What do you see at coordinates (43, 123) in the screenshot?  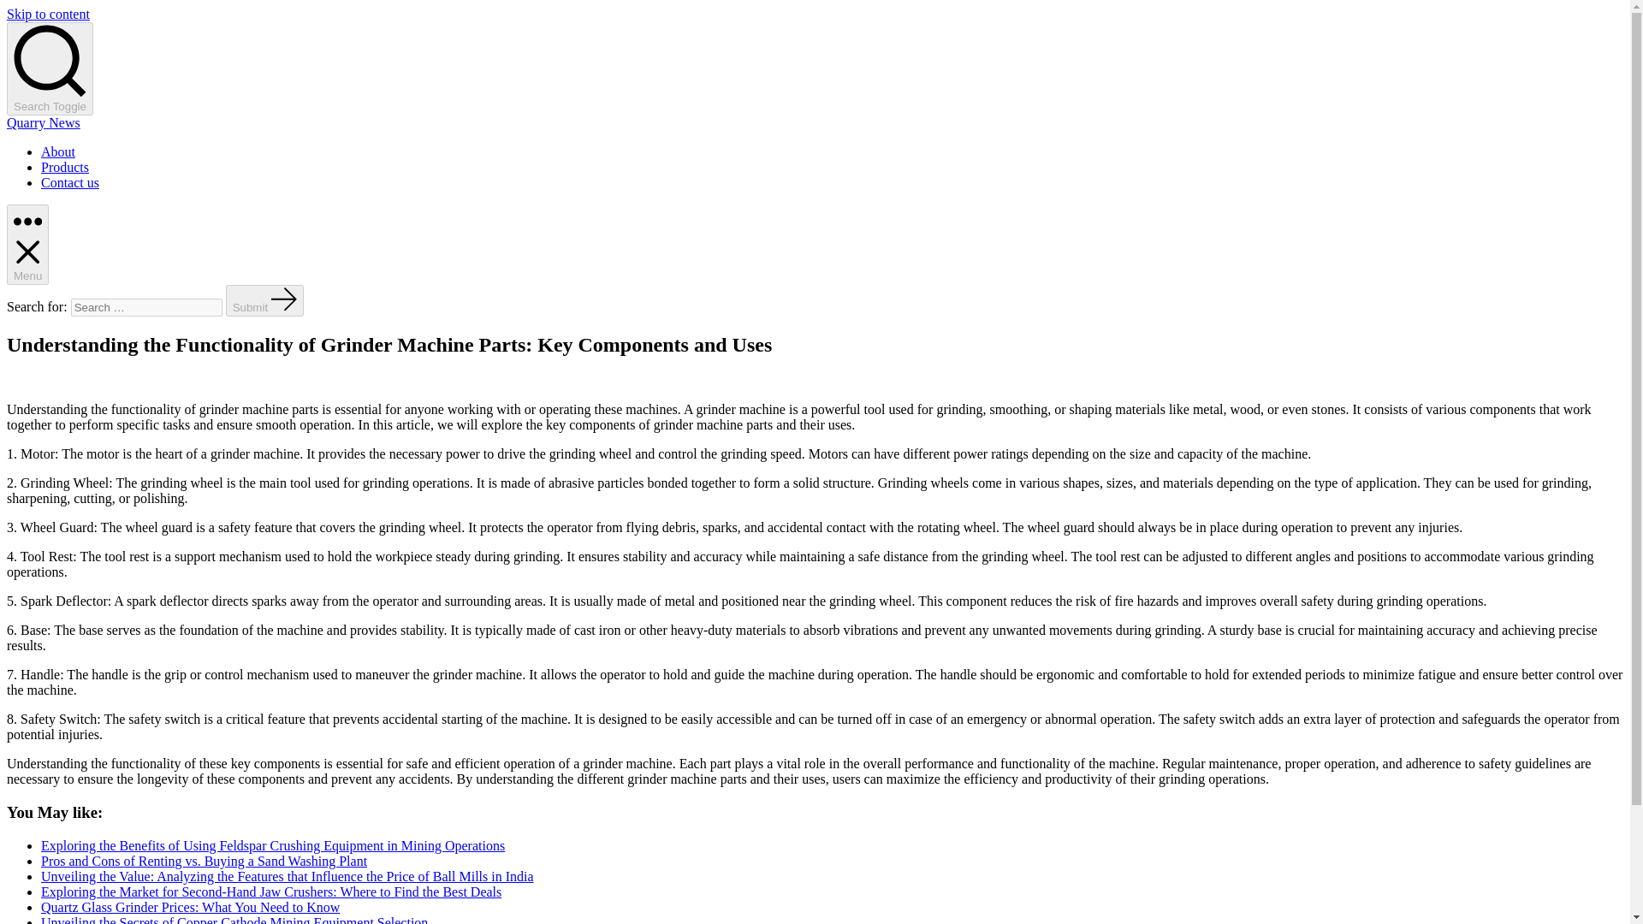 I see `Quarry News` at bounding box center [43, 123].